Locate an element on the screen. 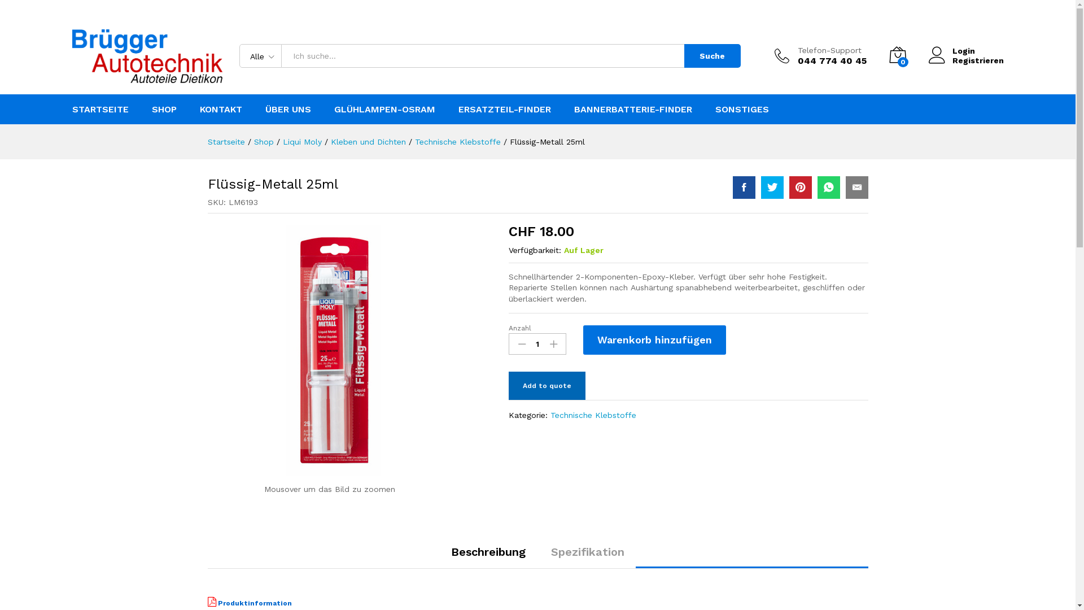  6193 is located at coordinates (333, 350).